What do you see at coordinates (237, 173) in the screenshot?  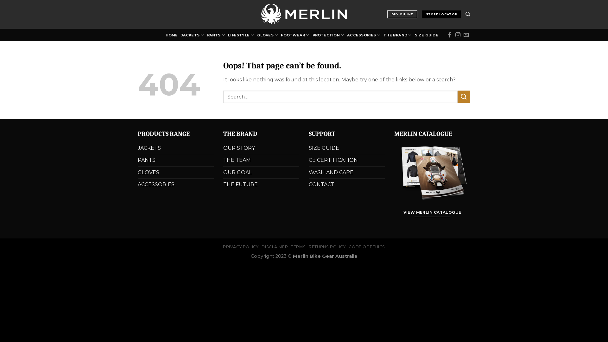 I see `OUR GOAL` at bounding box center [237, 173].